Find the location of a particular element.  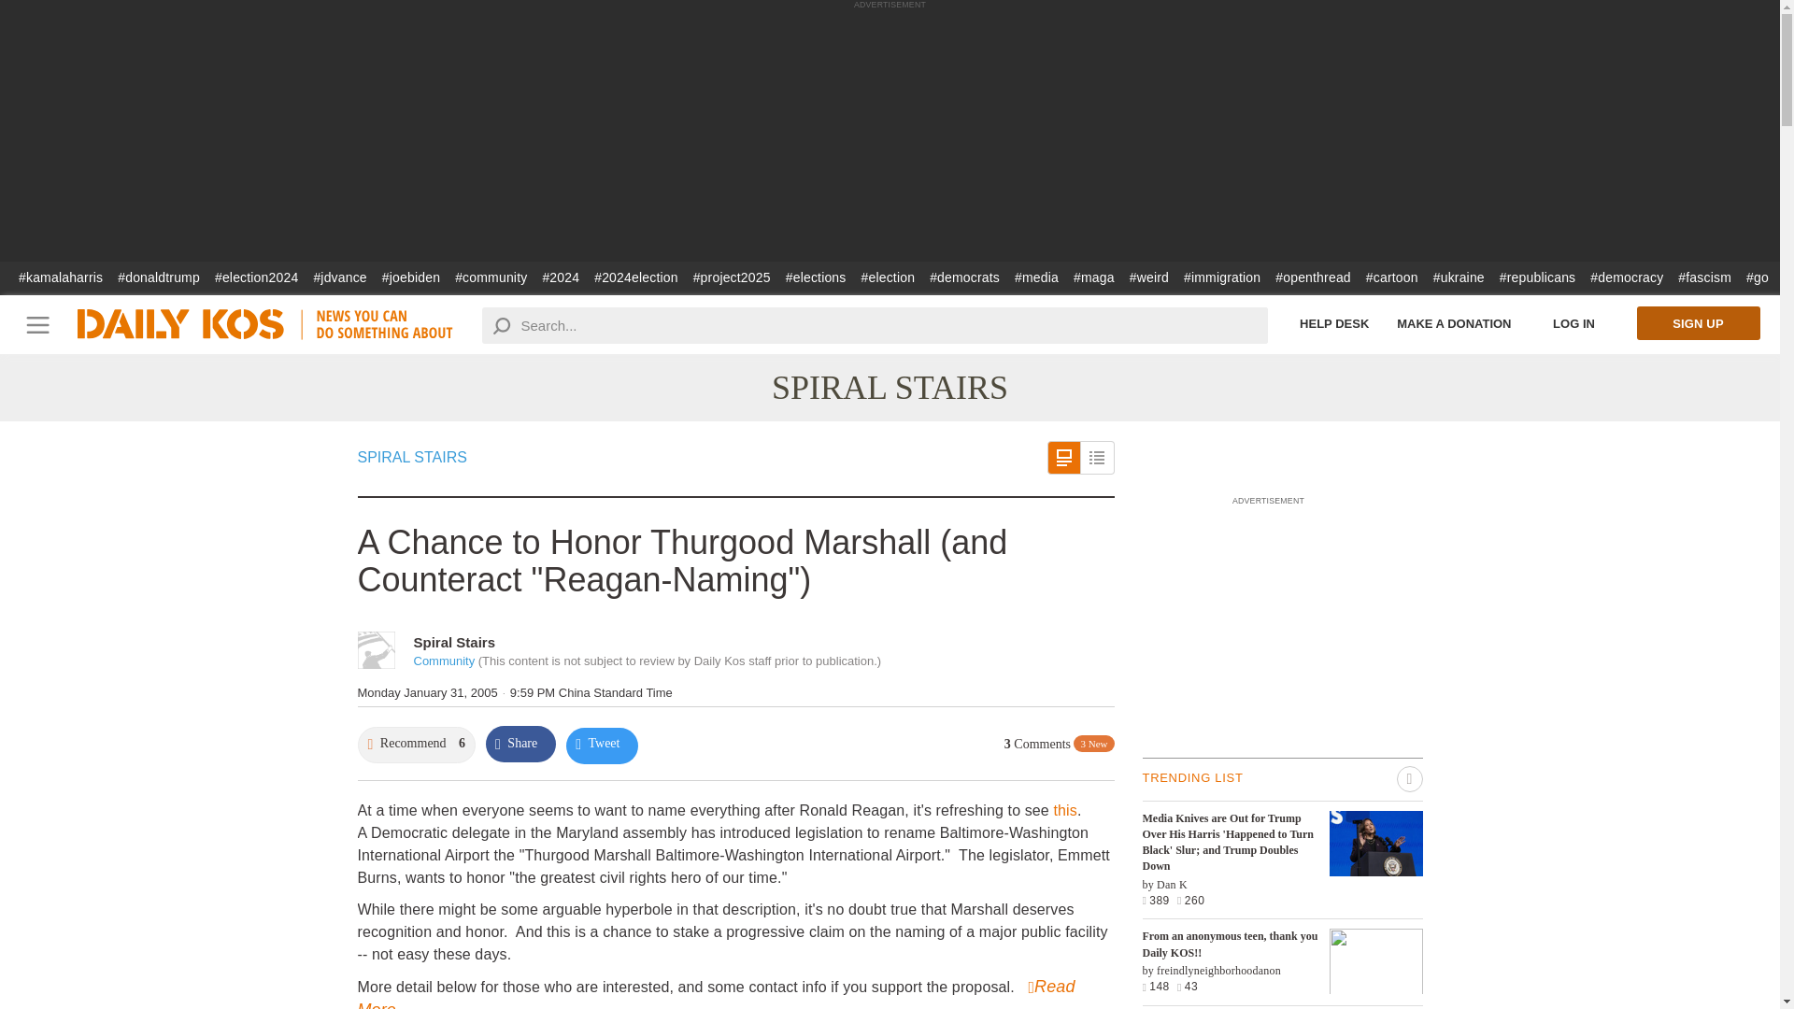

Help Desk is located at coordinates (1334, 323).